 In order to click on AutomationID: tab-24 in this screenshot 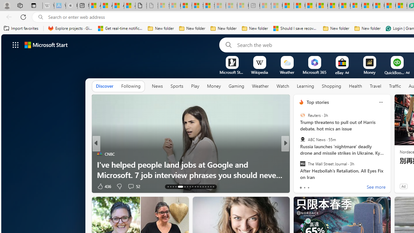, I will do `click(200, 186)`.